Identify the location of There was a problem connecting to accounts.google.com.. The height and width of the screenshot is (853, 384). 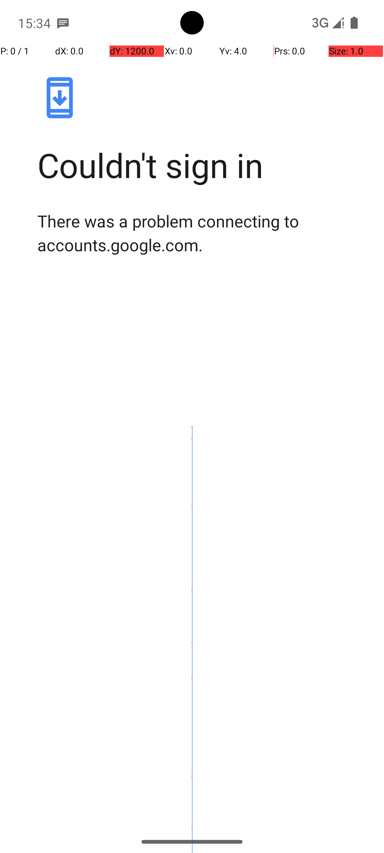
(199, 233).